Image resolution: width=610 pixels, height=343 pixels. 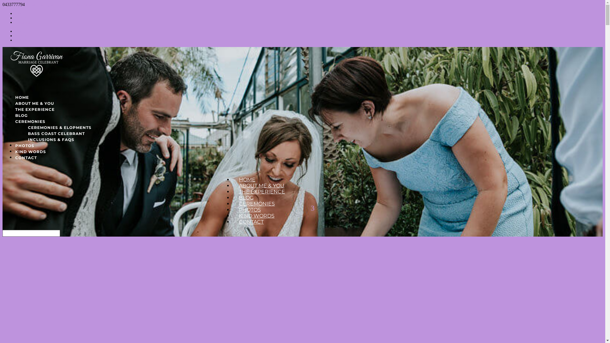 I want to click on CONTACT, so click(x=26, y=161).